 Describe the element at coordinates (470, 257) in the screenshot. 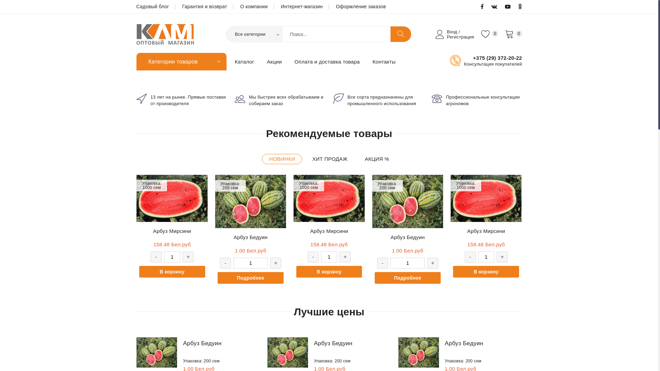

I see `-` at that location.